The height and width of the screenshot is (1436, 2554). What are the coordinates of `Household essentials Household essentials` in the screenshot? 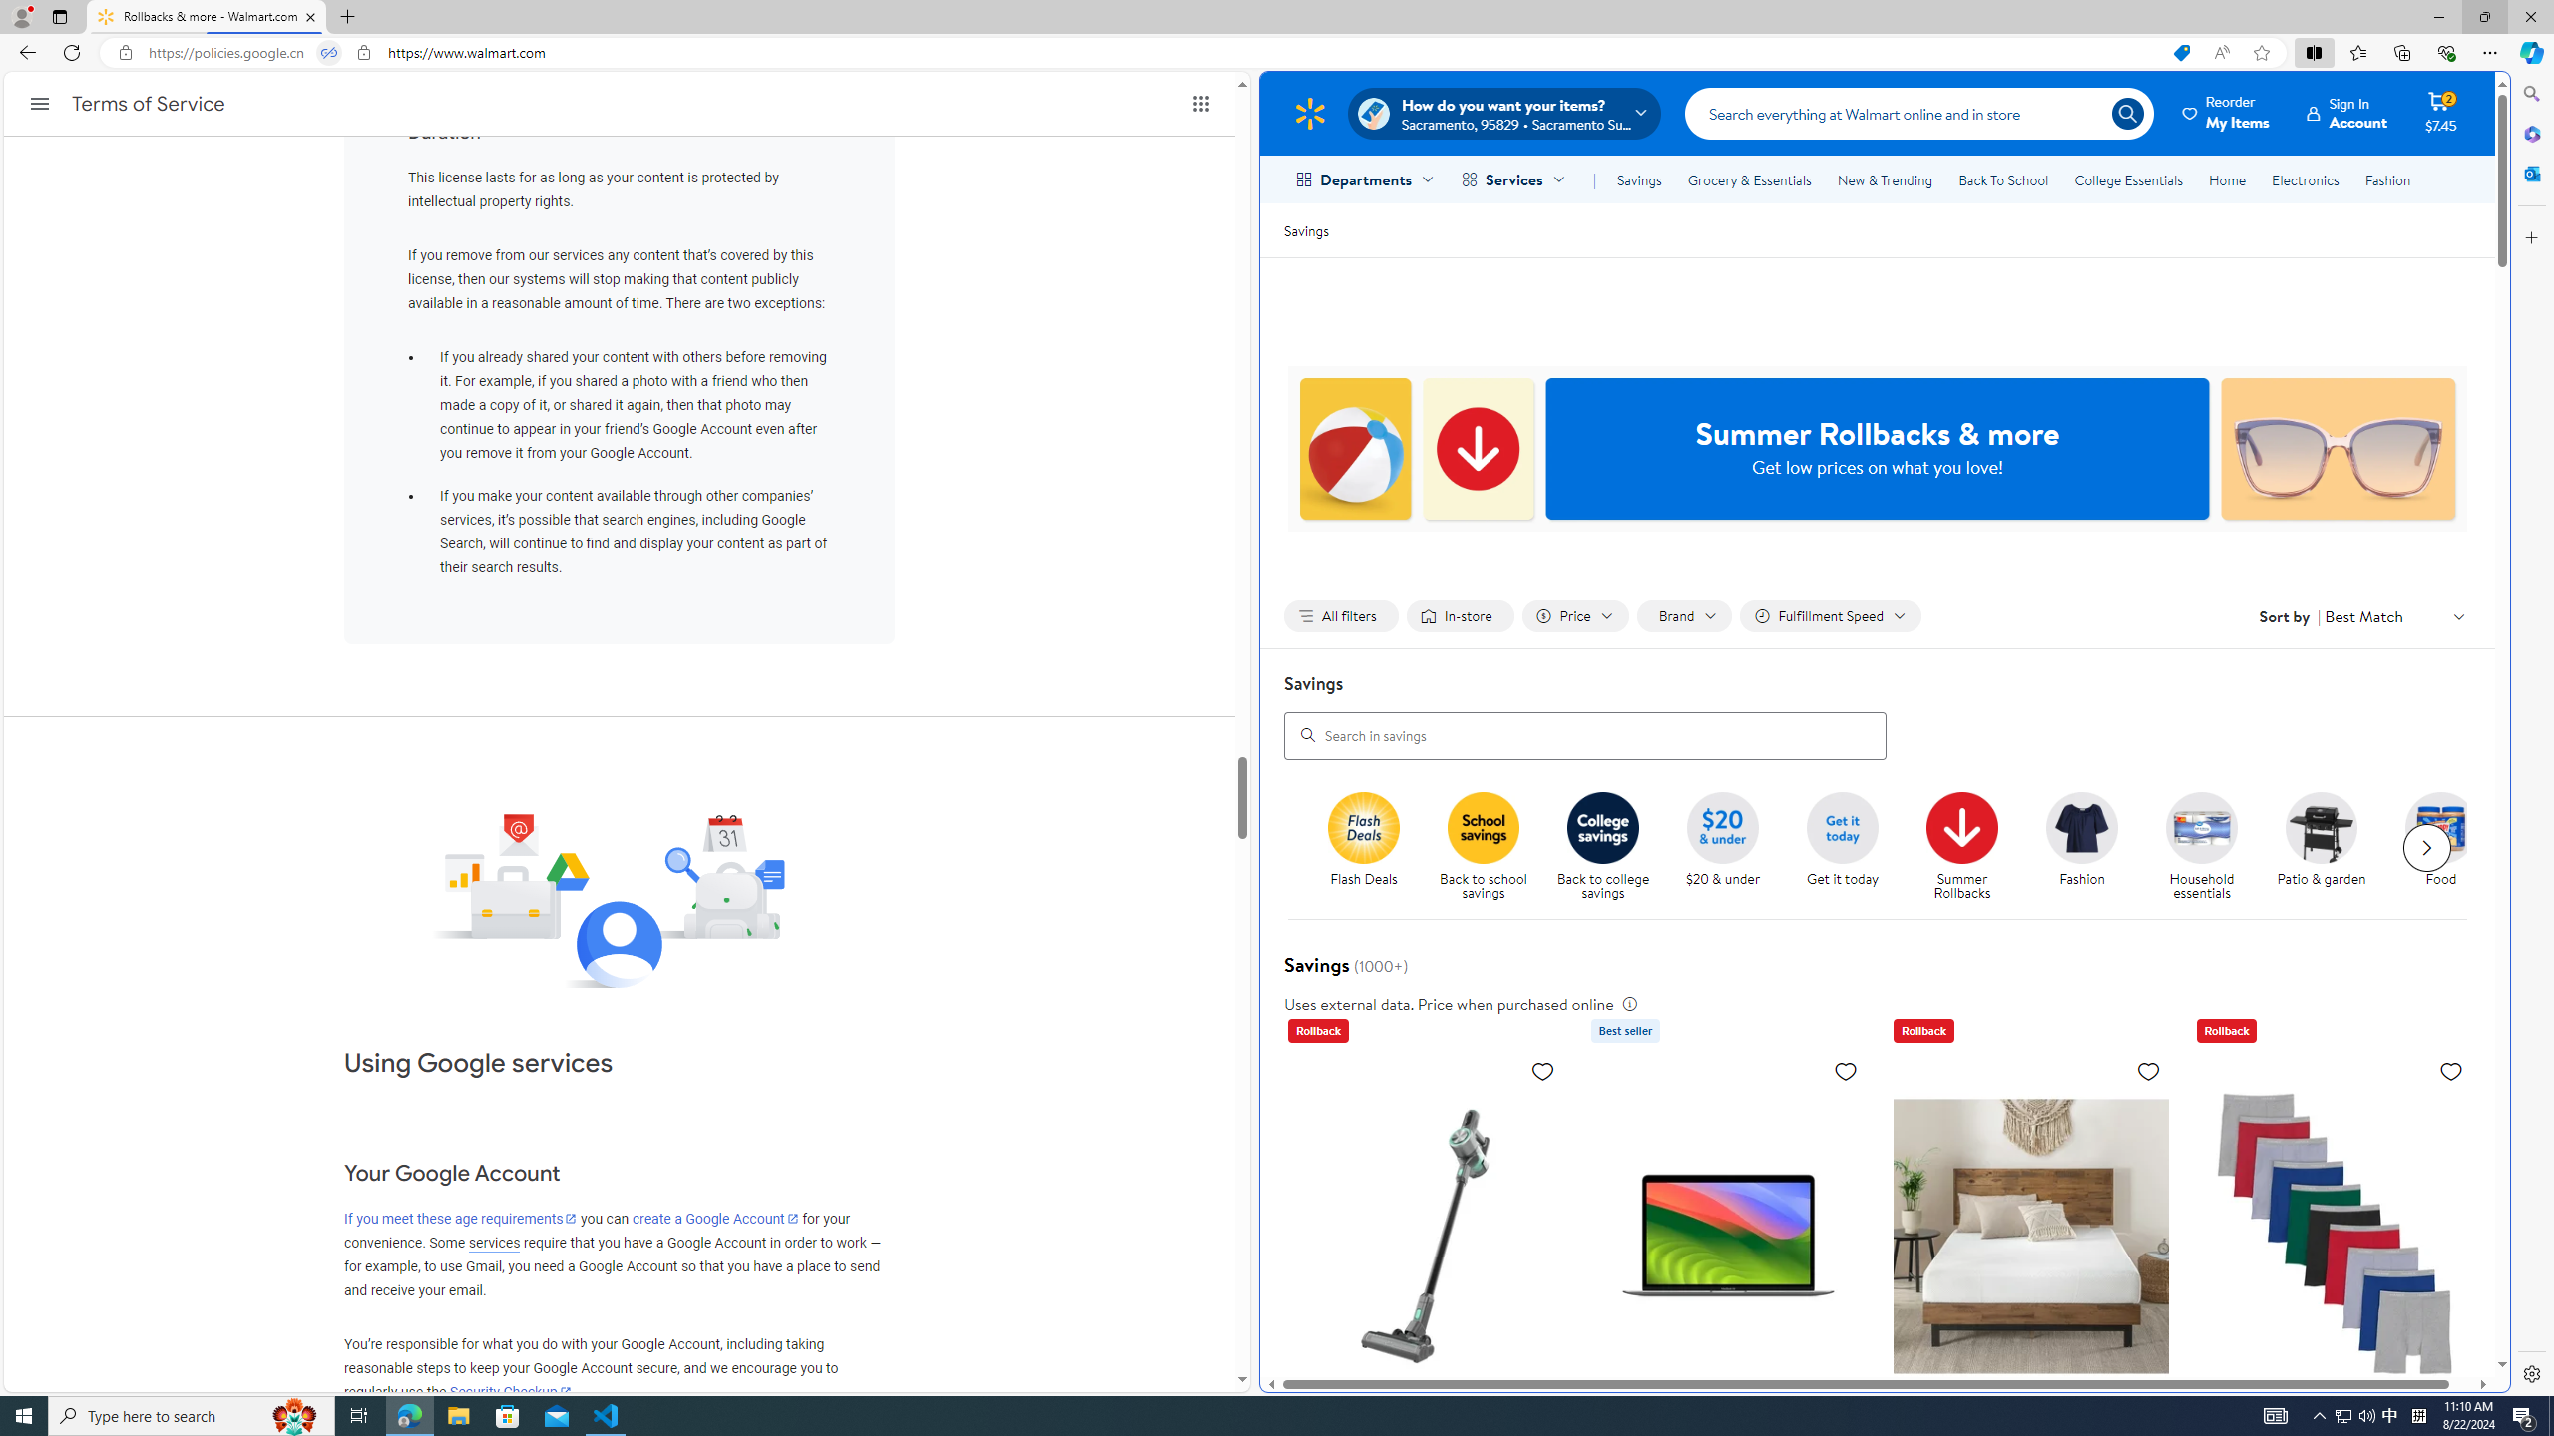 It's located at (2201, 847).